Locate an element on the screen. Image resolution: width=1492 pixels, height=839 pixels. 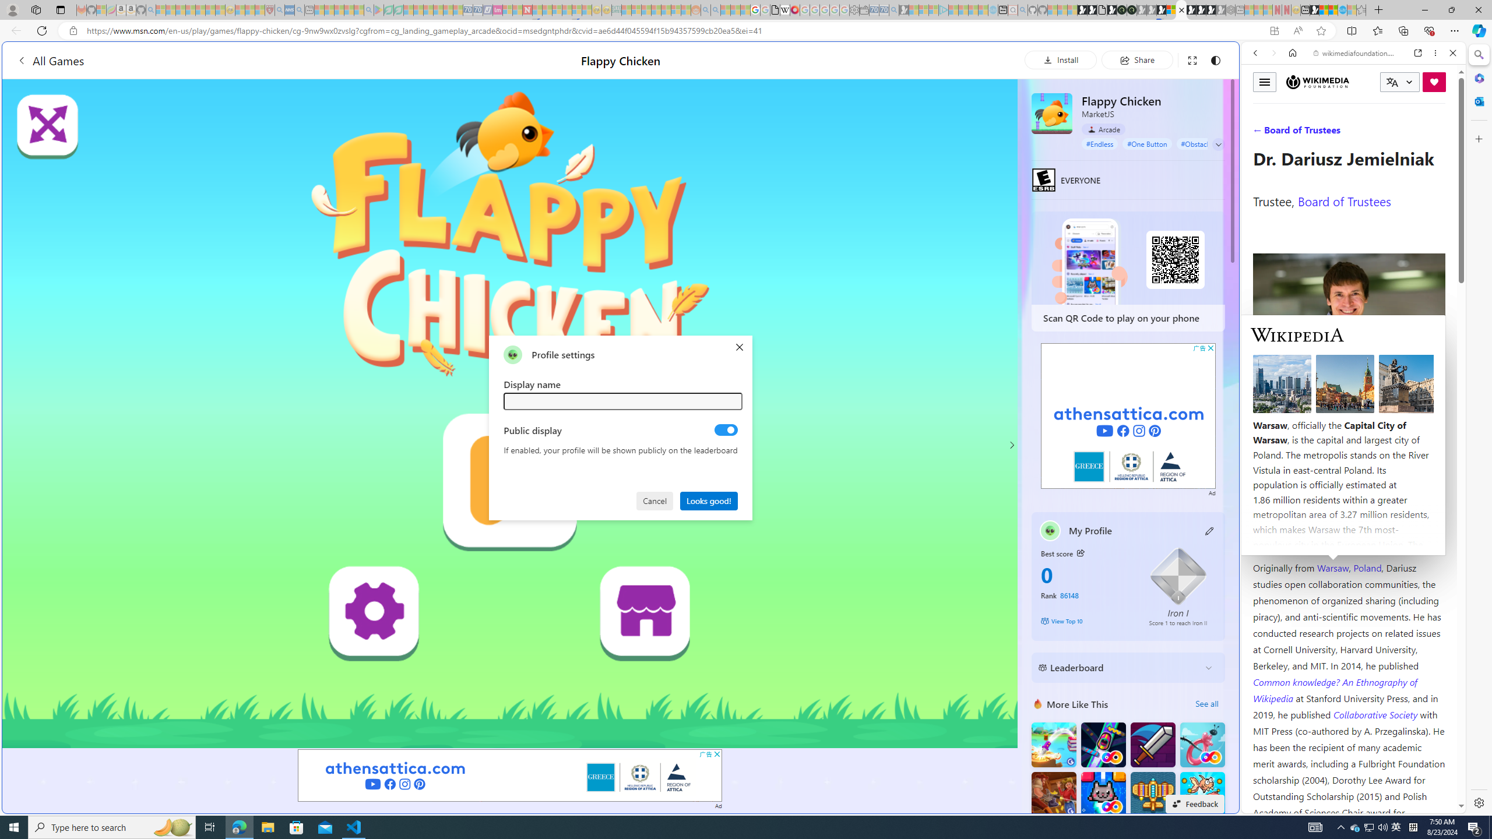
Install is located at coordinates (1061, 59).